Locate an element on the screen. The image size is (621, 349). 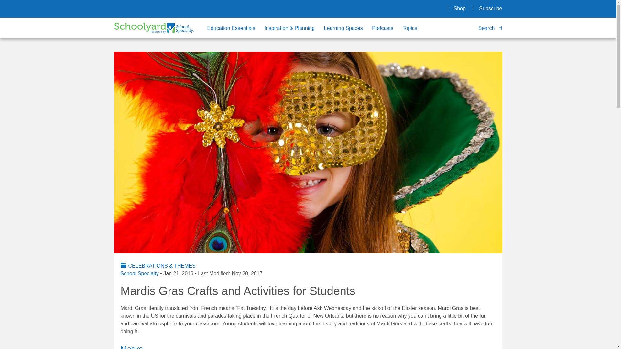
Pinterest is located at coordinates (407, 8).